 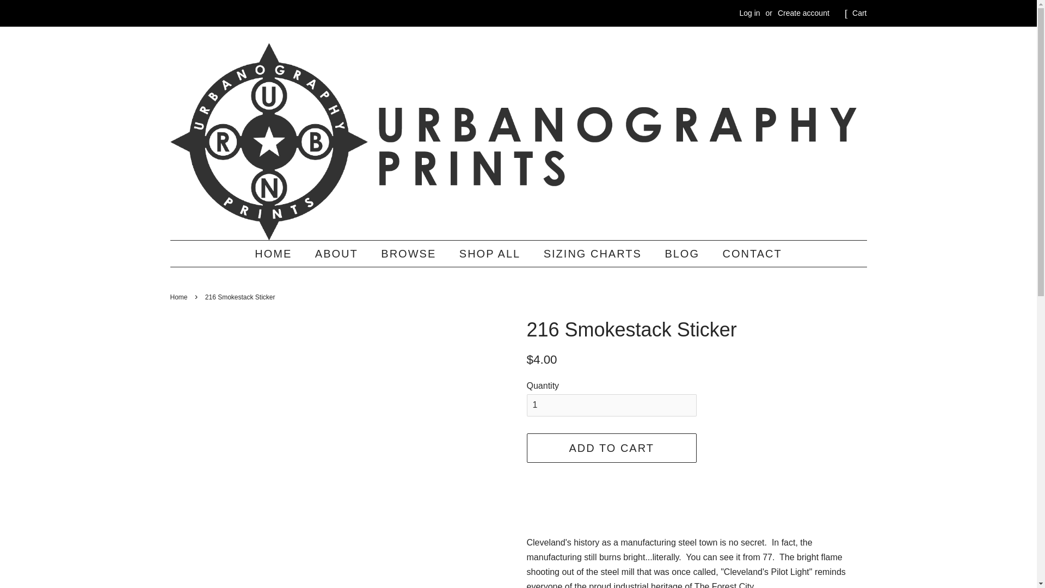 I want to click on ABOUT, so click(x=337, y=254).